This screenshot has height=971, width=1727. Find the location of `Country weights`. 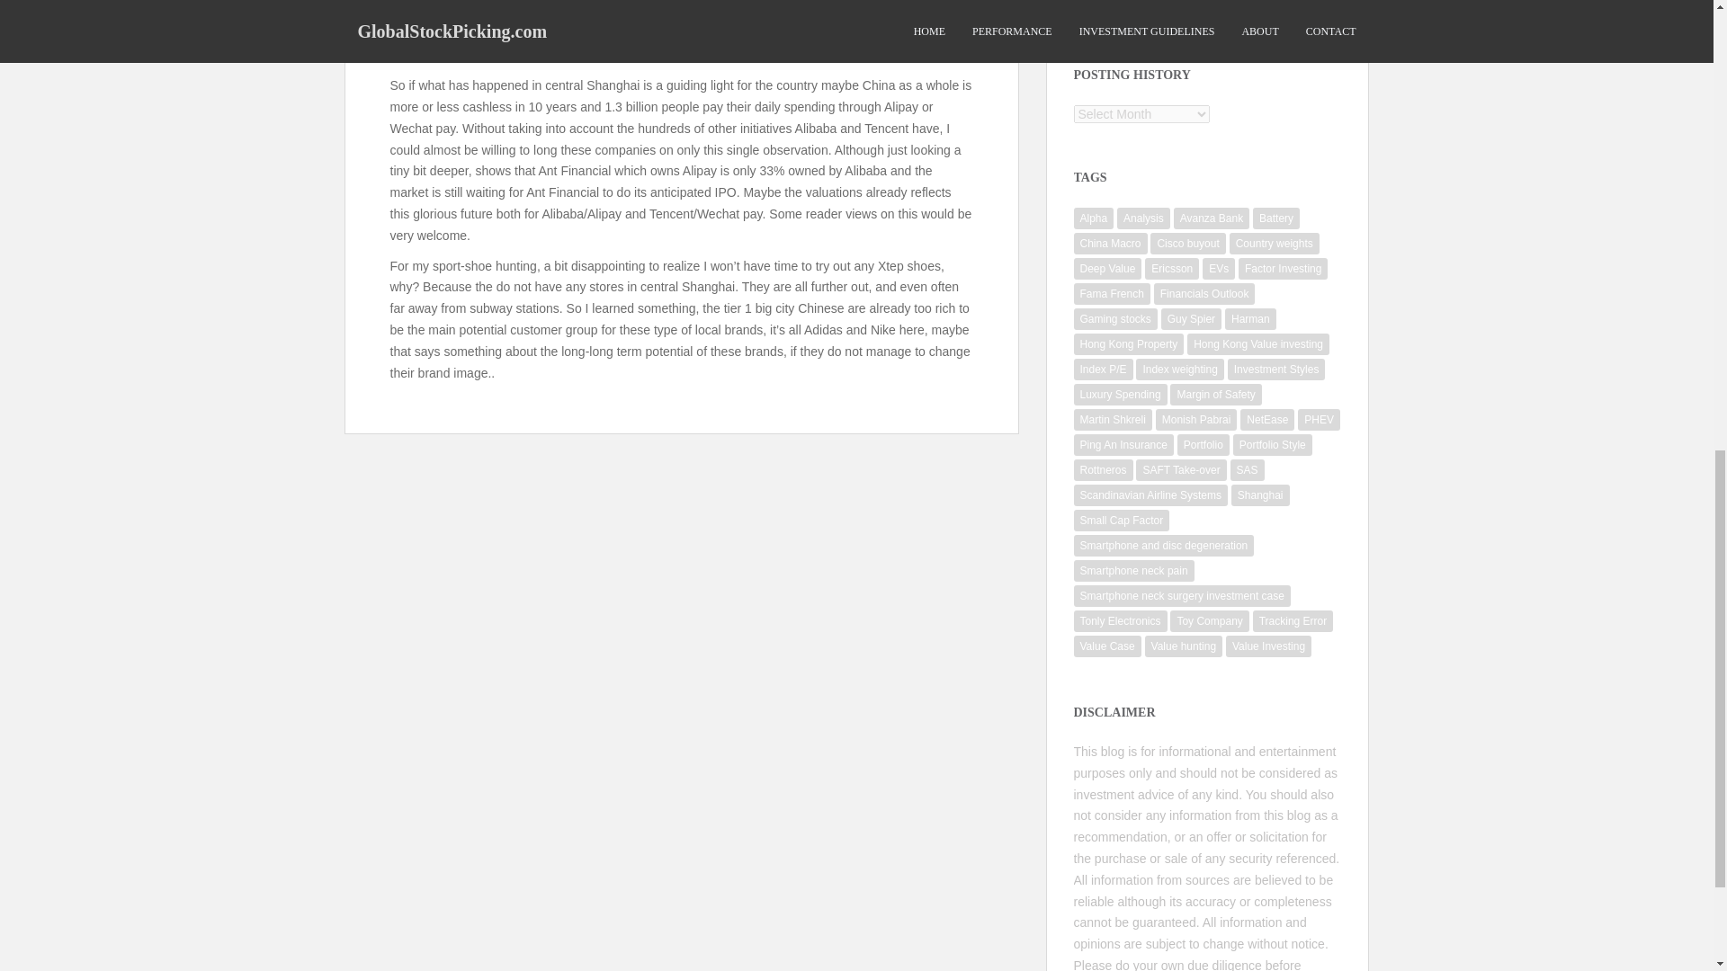

Country weights is located at coordinates (1274, 243).